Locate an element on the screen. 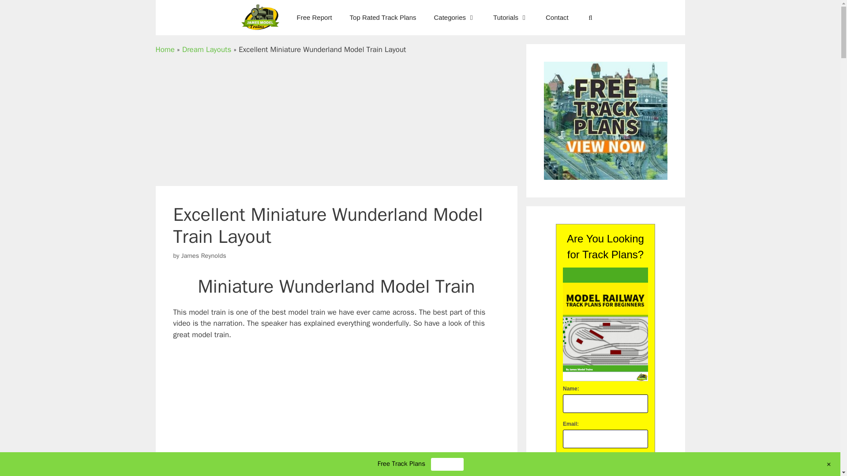 The width and height of the screenshot is (847, 476). Download Now is located at coordinates (605, 465).